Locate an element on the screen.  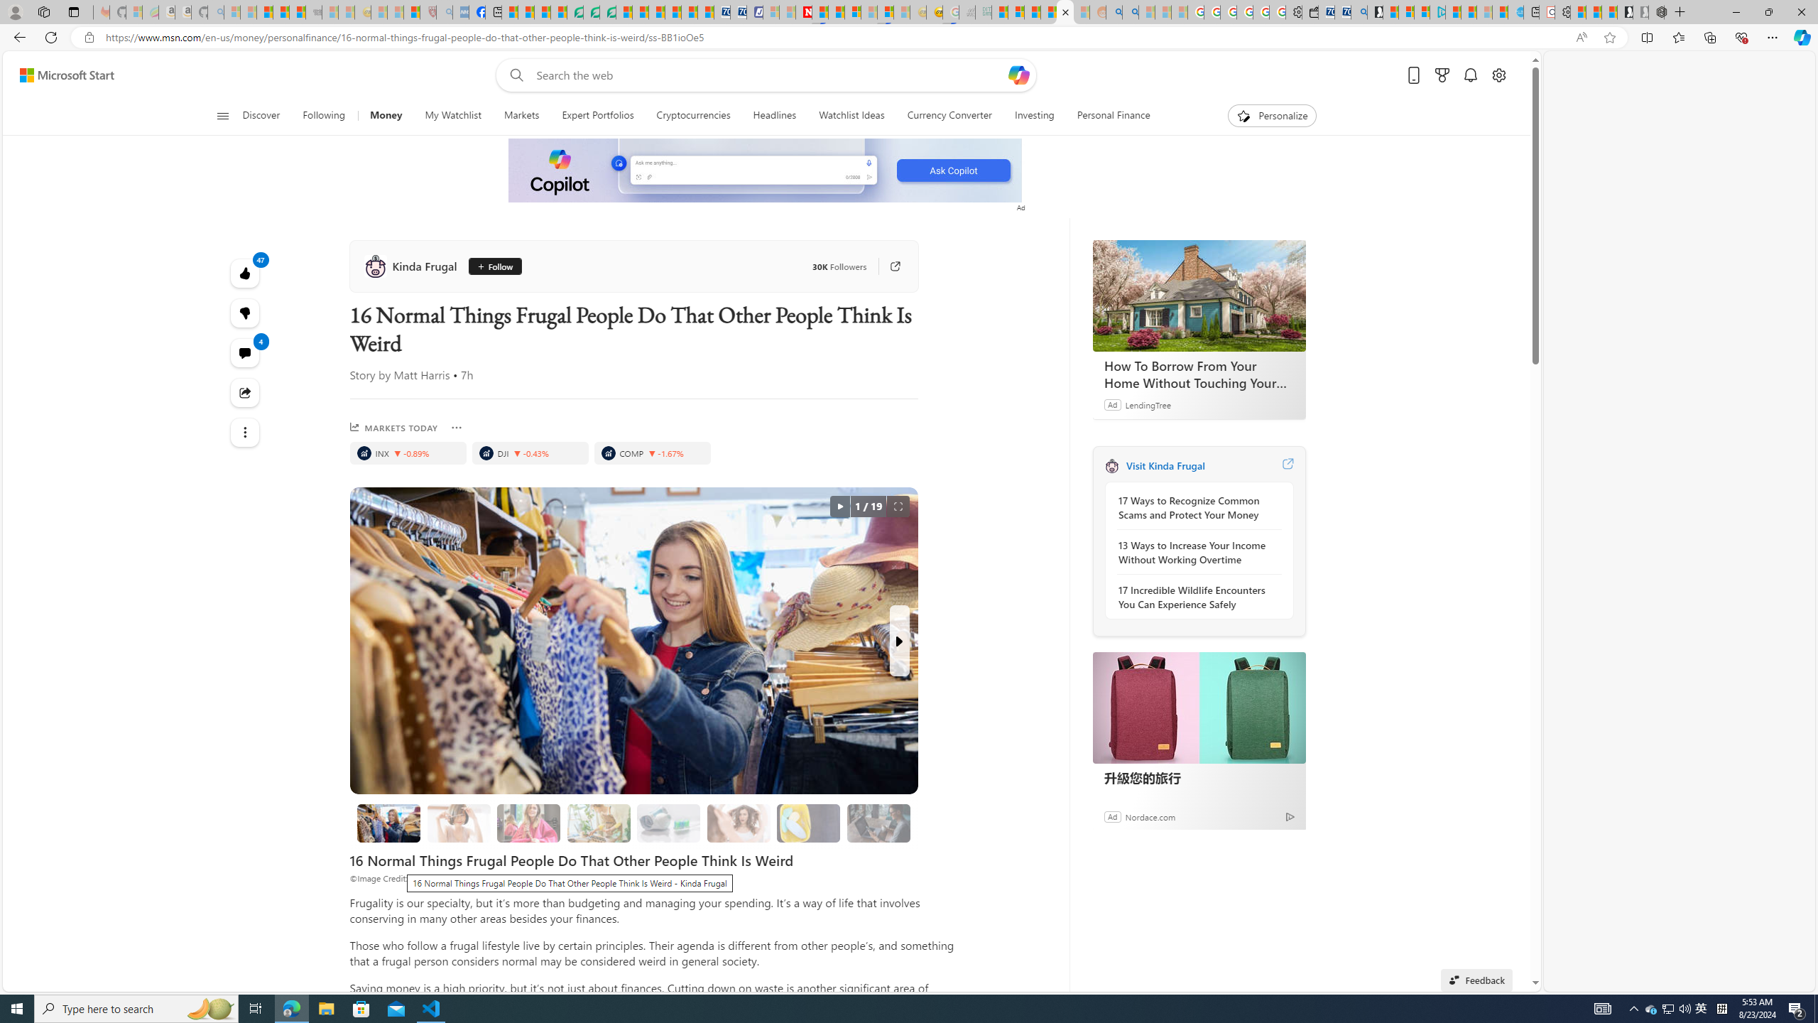
Class: progress is located at coordinates (878, 821).